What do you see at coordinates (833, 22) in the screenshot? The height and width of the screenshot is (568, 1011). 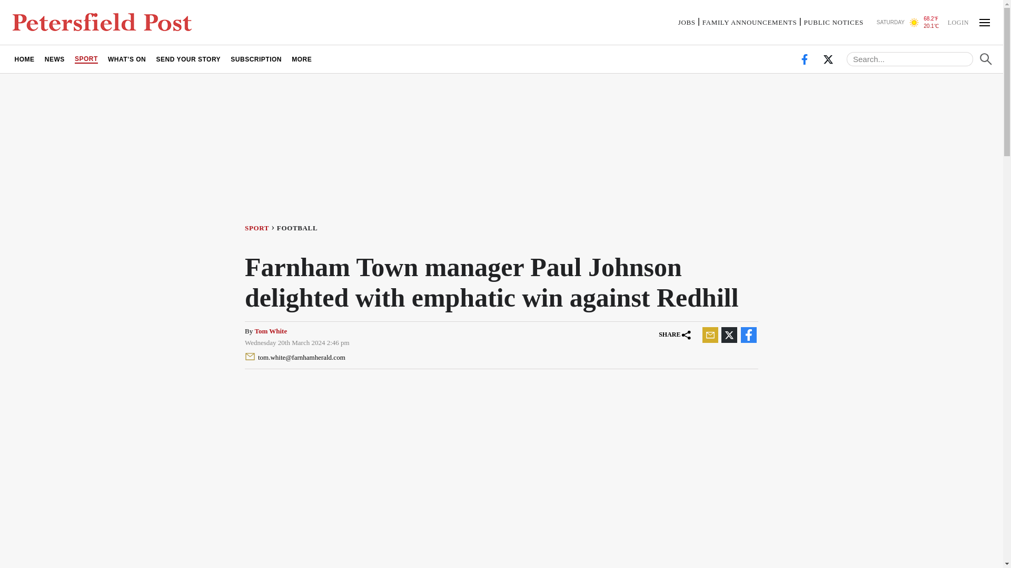 I see `PUBLIC NOTICES` at bounding box center [833, 22].